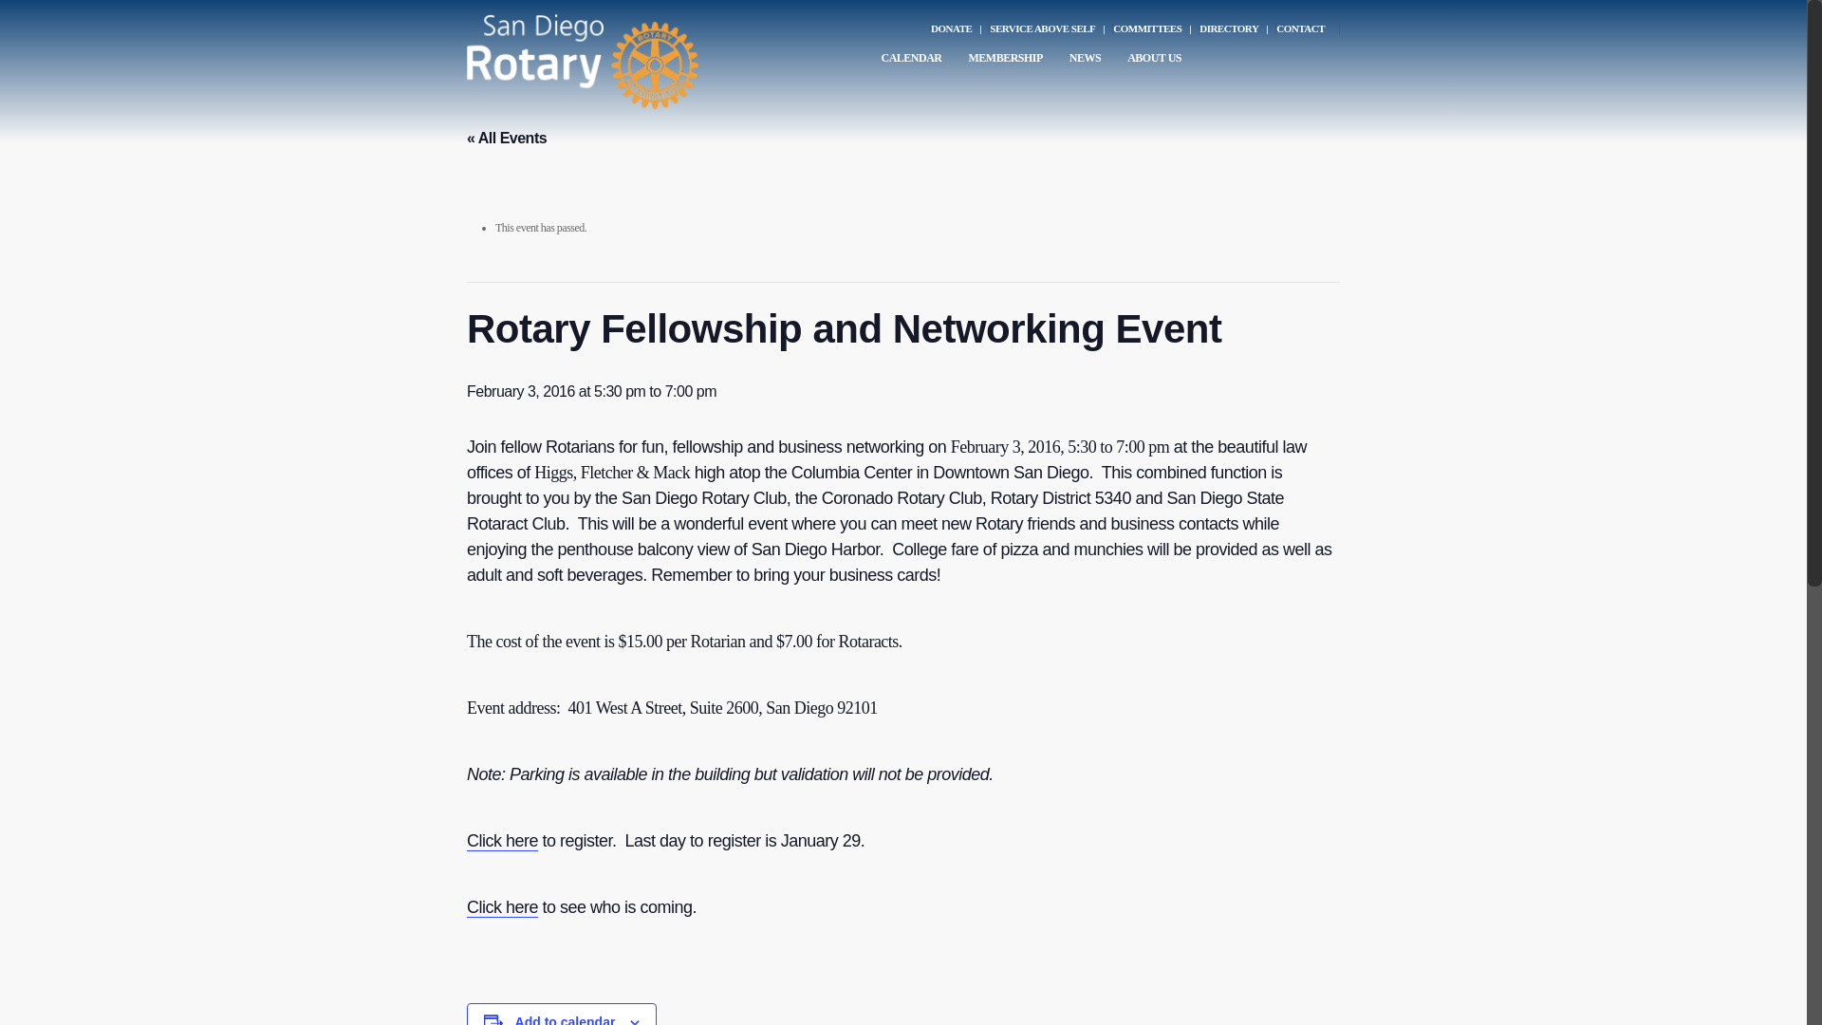 The image size is (1822, 1025). I want to click on CONTACT, so click(1306, 28).